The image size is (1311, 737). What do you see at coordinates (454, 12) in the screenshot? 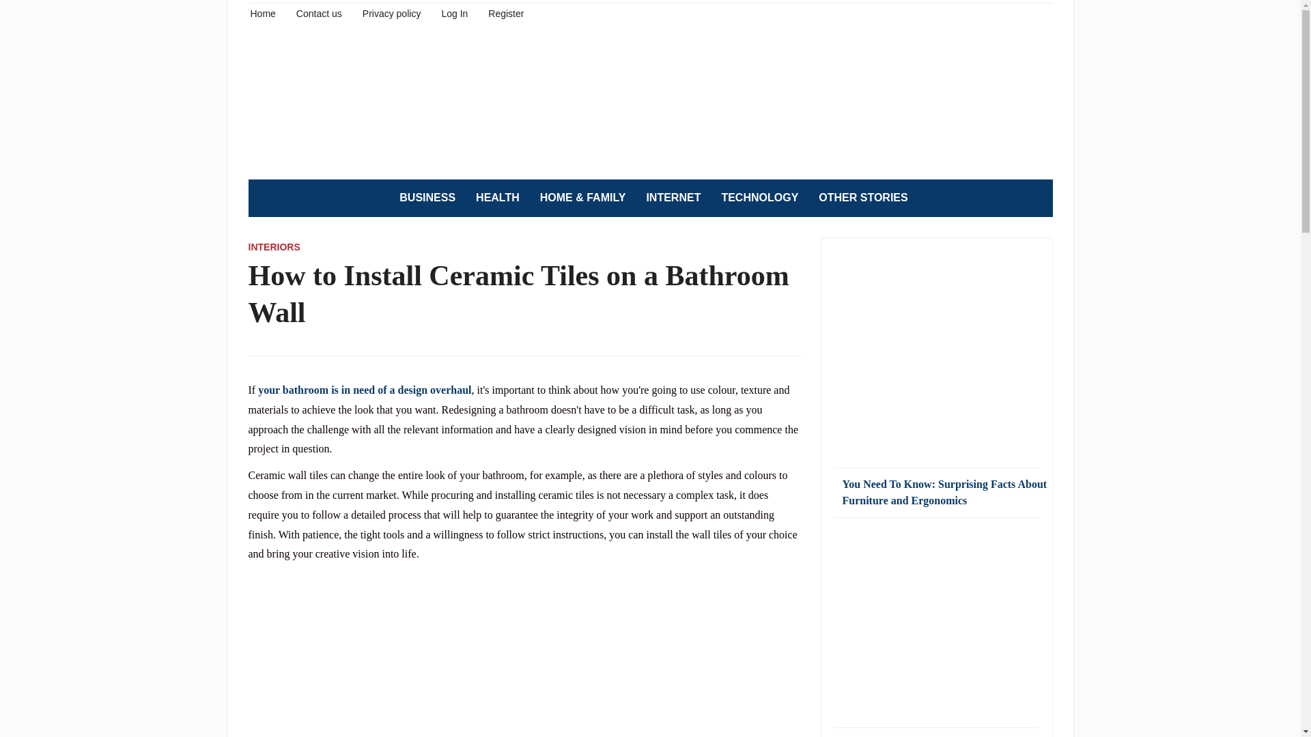
I see `Log In` at bounding box center [454, 12].